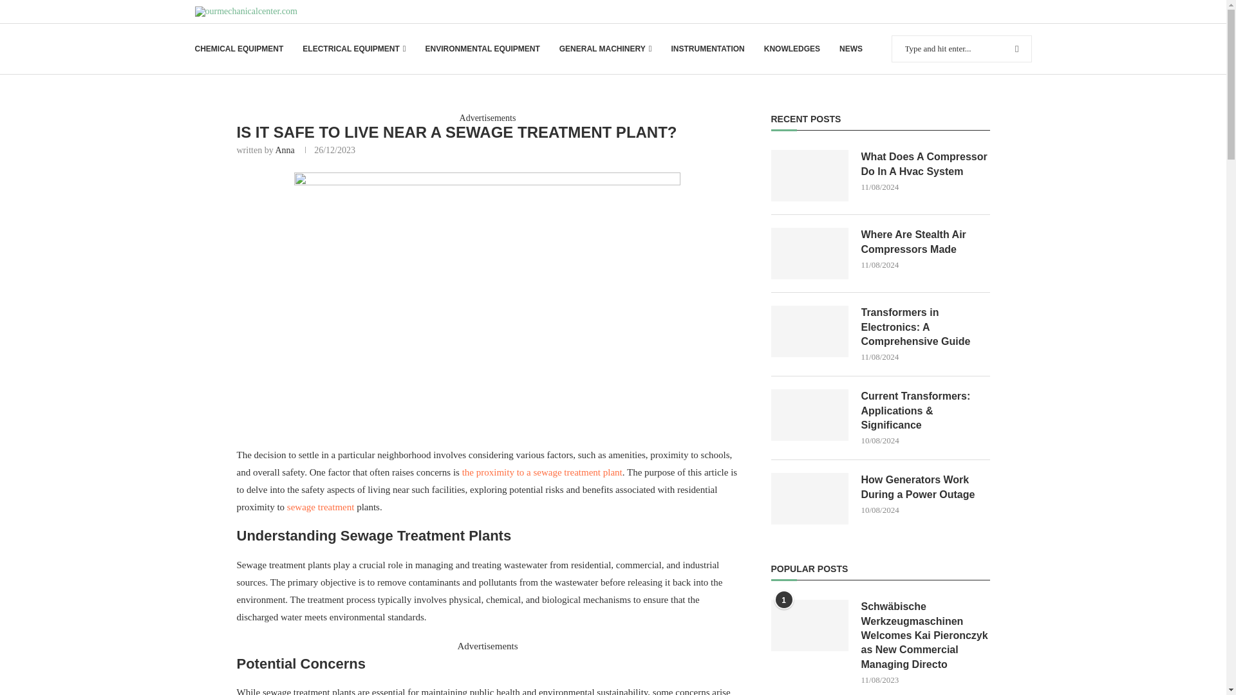  What do you see at coordinates (810, 254) in the screenshot?
I see `Where Are Stealth Air Compressors Made` at bounding box center [810, 254].